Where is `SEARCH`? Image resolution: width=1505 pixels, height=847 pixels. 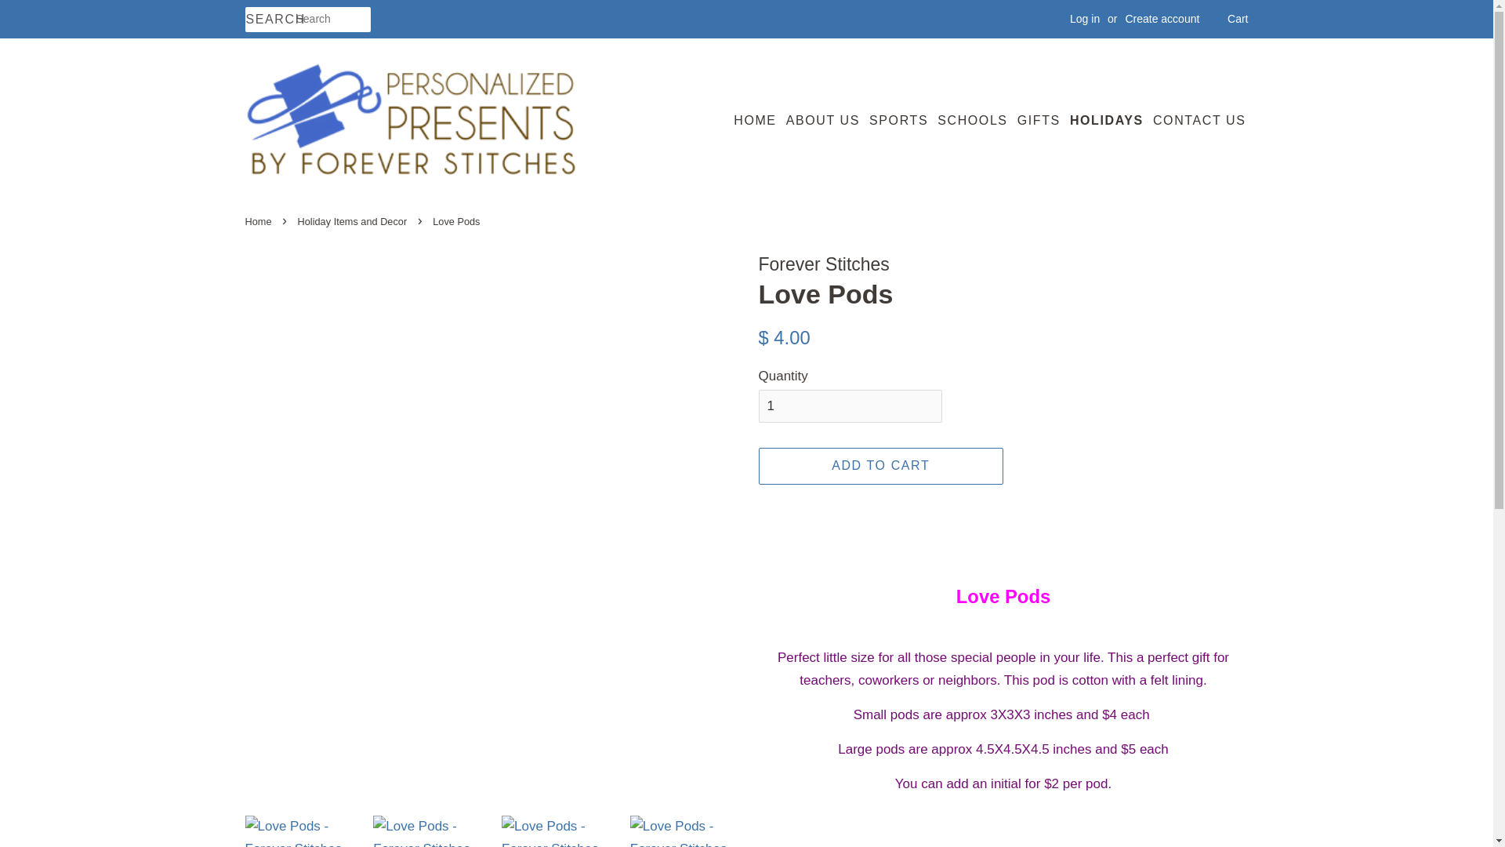
SEARCH is located at coordinates (270, 20).